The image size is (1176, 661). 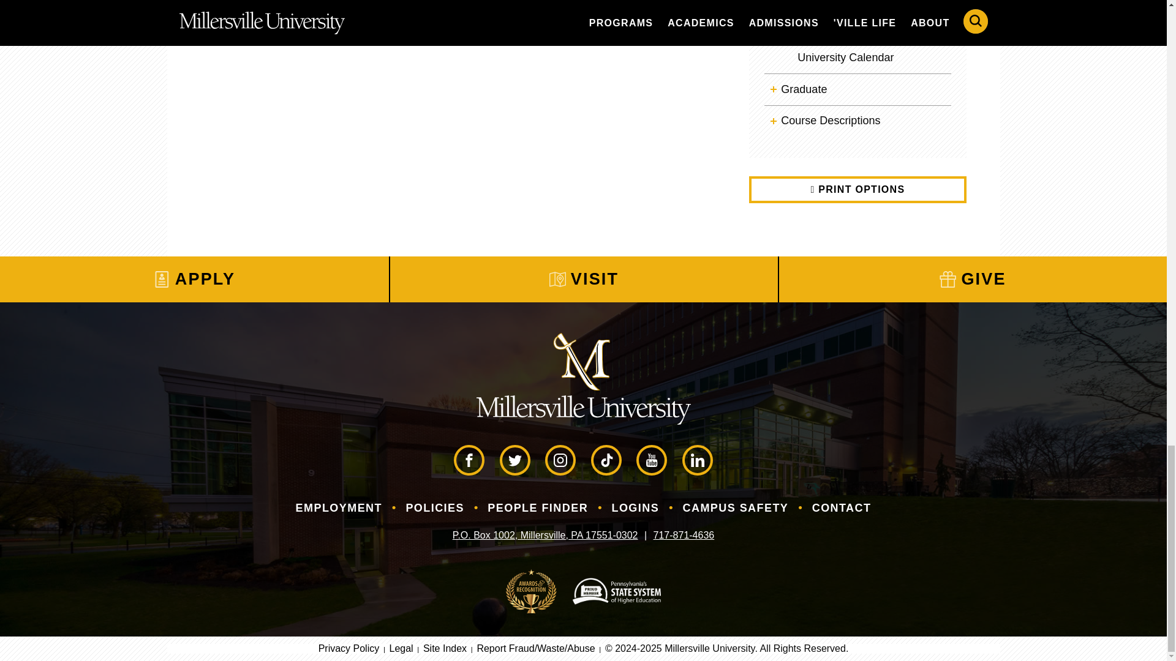 What do you see at coordinates (538, 508) in the screenshot?
I see `People Finder` at bounding box center [538, 508].